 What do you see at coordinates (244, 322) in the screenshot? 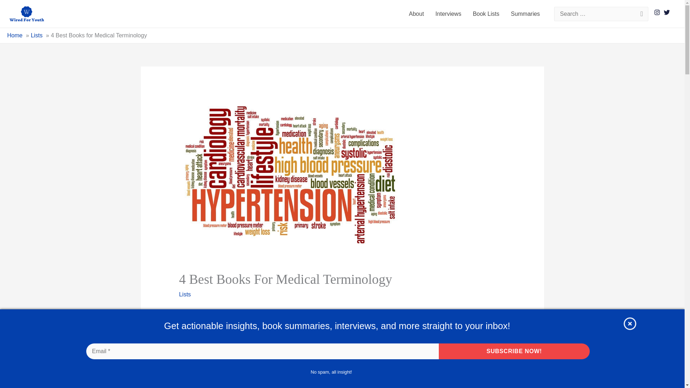
I see `LinkedIn` at bounding box center [244, 322].